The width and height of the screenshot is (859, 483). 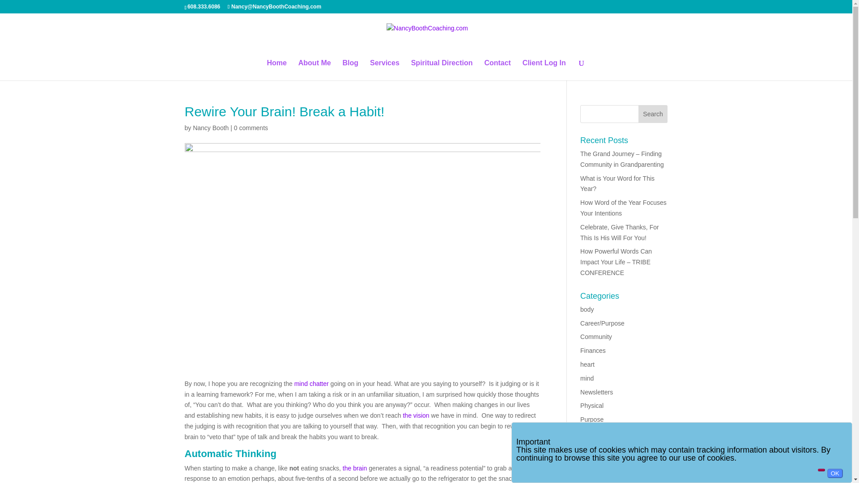 I want to click on Physical, so click(x=592, y=405).